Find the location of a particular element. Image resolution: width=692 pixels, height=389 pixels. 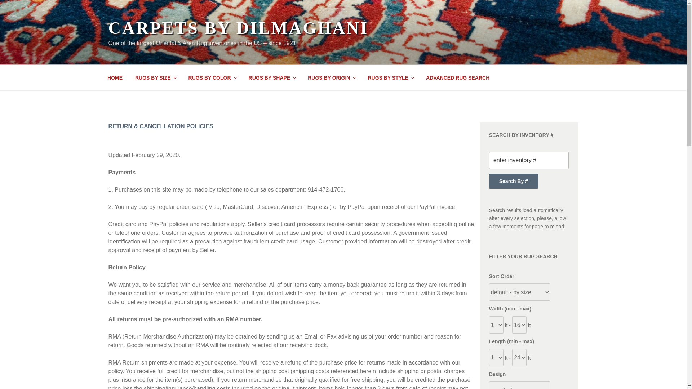

CARPETS BY DILMAGHANI is located at coordinates (238, 27).